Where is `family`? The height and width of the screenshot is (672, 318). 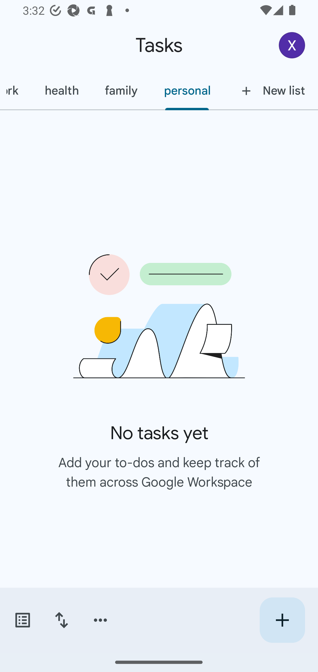 family is located at coordinates (121, 90).